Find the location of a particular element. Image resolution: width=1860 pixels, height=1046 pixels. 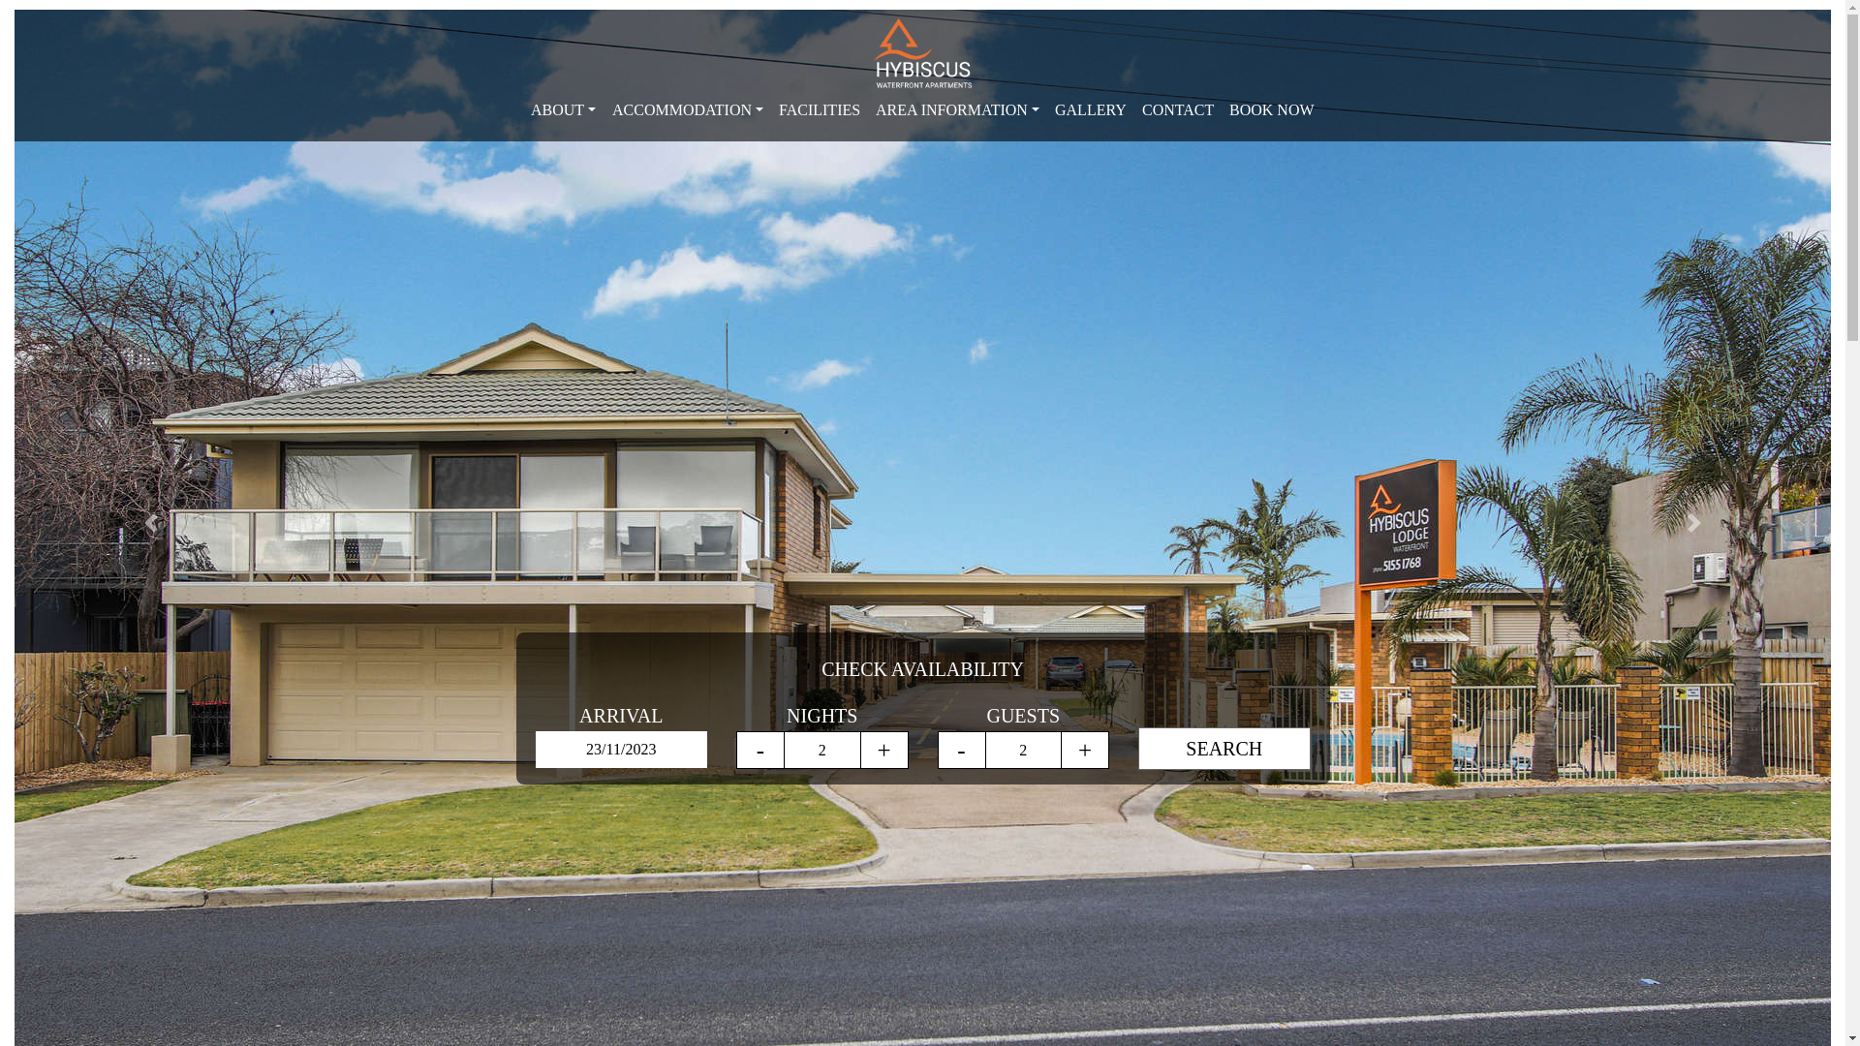

+ is located at coordinates (884, 750).